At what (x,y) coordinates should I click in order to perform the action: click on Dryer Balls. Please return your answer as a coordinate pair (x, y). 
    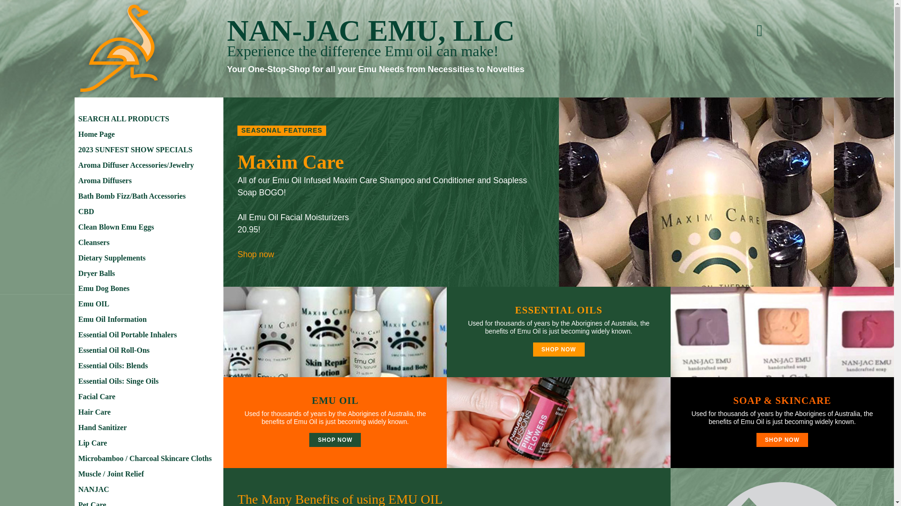
    Looking at the image, I should click on (149, 274).